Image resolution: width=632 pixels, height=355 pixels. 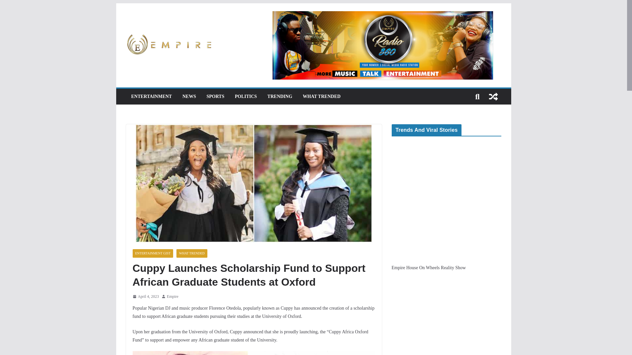 I want to click on NEWS, so click(x=189, y=96).